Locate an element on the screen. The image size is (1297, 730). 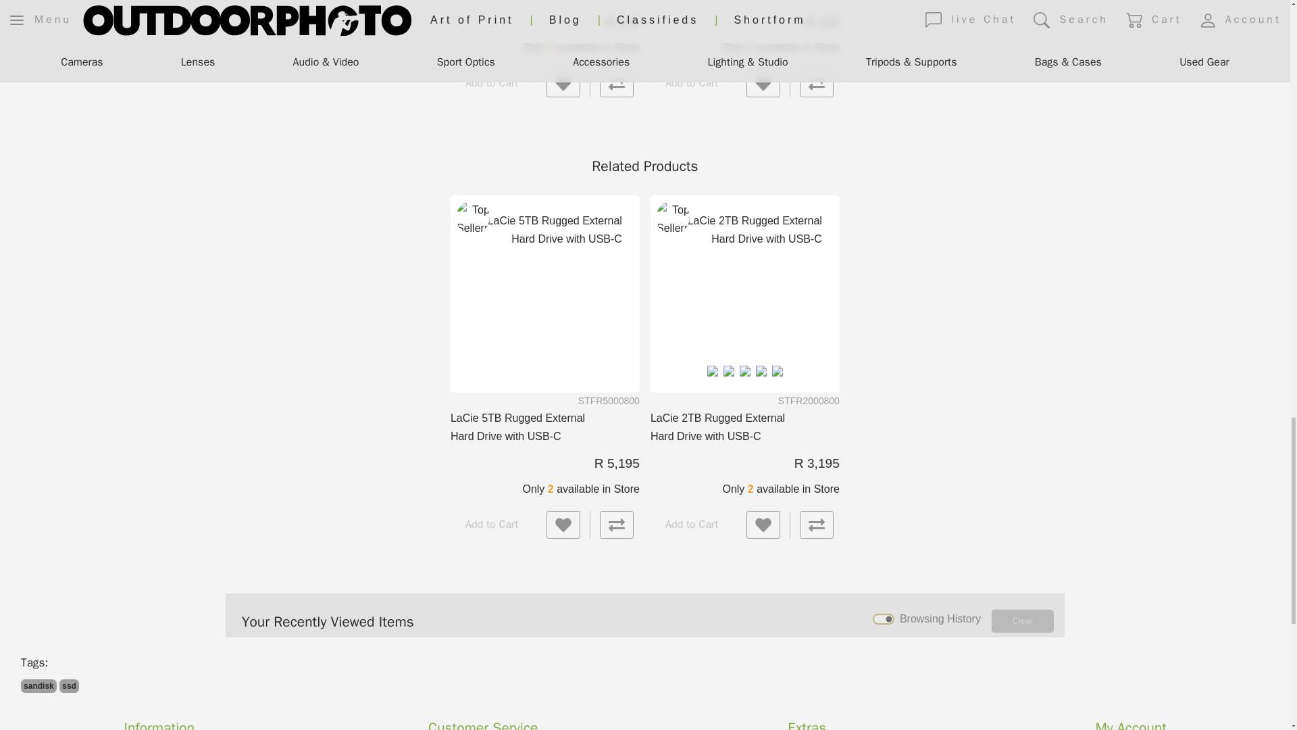
Add to Wishlist is located at coordinates (563, 525).